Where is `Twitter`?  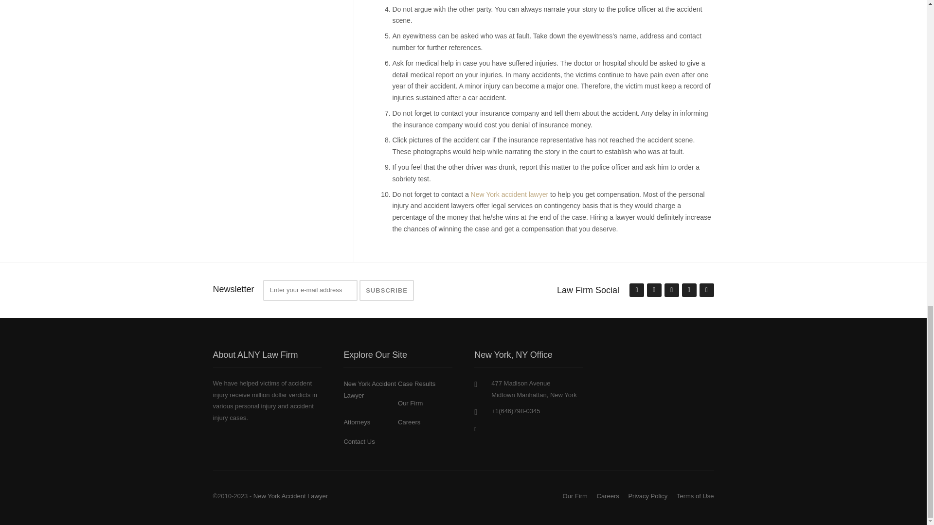 Twitter is located at coordinates (636, 290).